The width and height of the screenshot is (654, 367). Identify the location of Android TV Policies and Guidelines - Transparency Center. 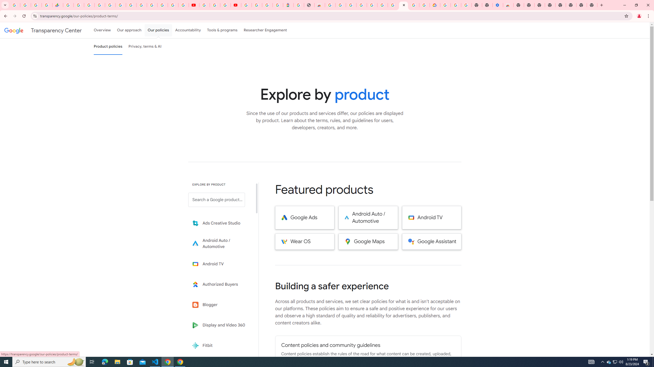
(131, 5).